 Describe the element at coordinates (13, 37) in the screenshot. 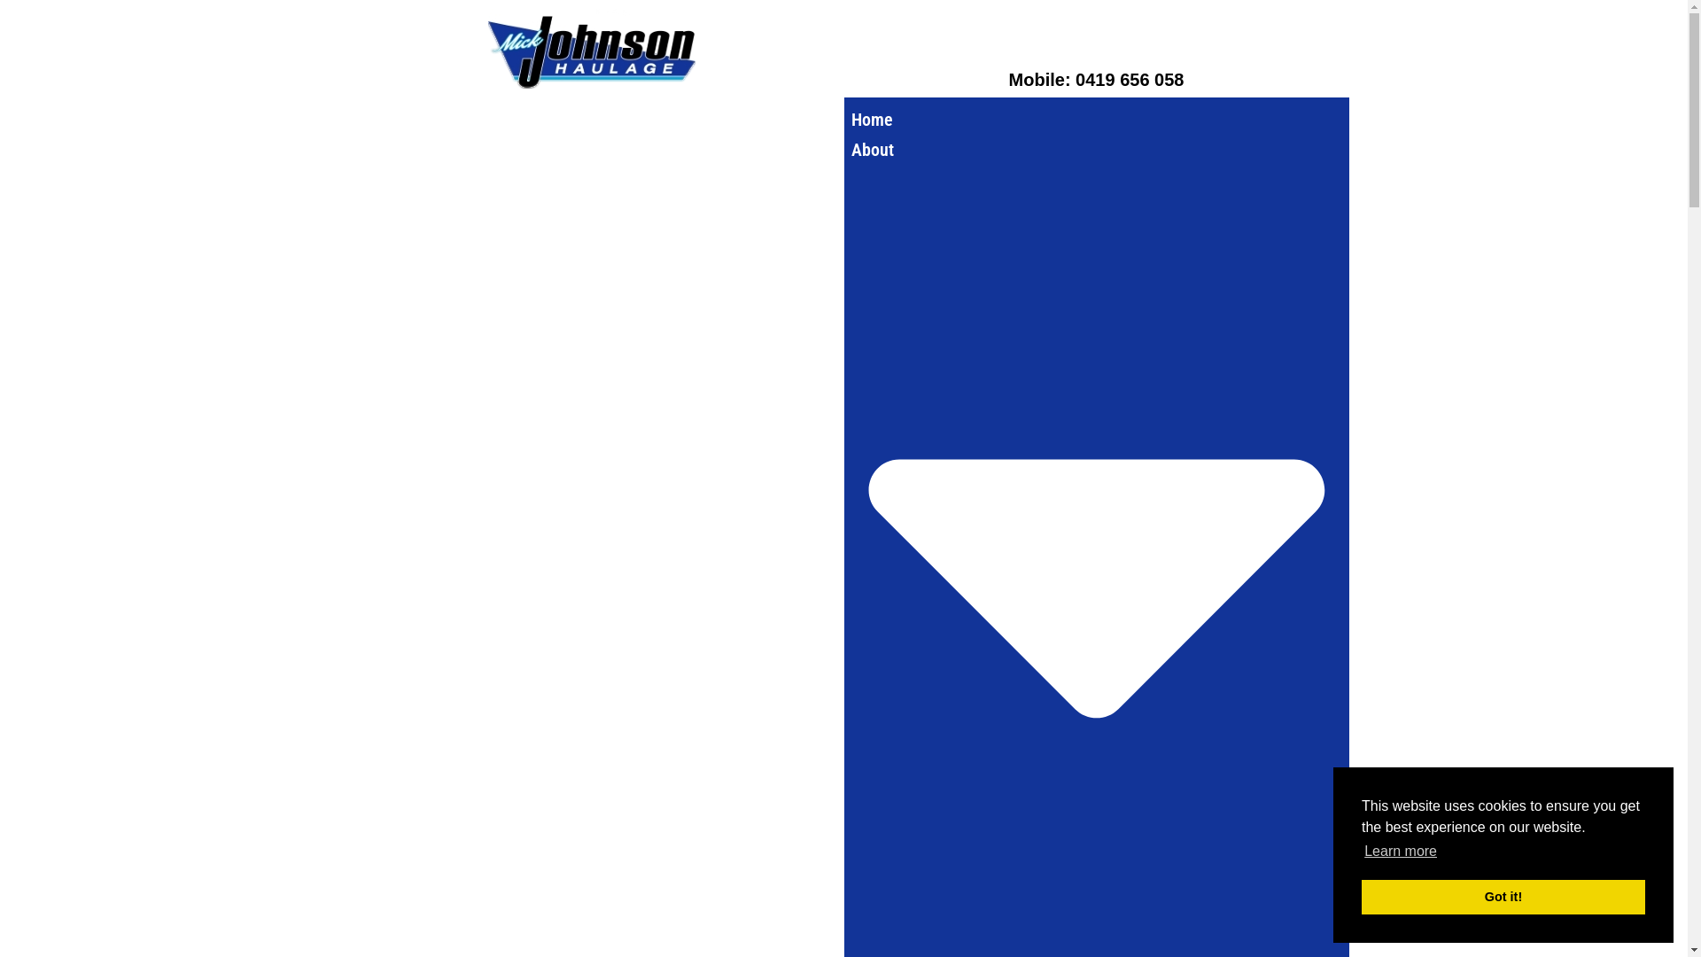

I see `Skip to content` at that location.